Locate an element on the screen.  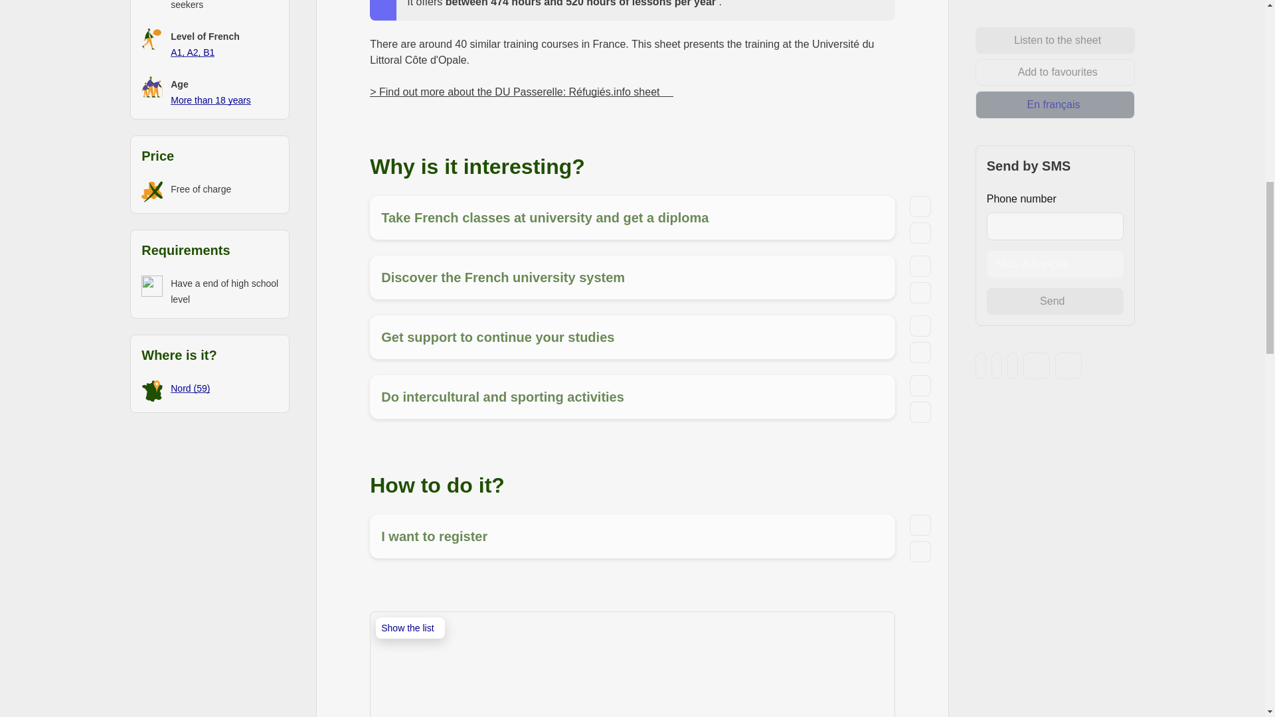
Listen is located at coordinates (920, 266).